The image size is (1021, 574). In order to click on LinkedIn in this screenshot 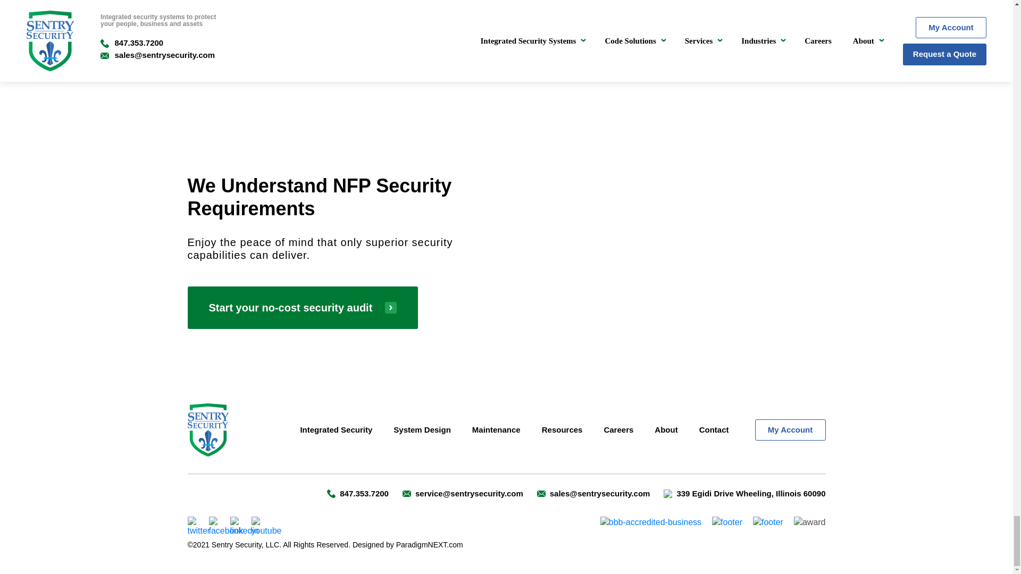, I will do `click(244, 526)`.